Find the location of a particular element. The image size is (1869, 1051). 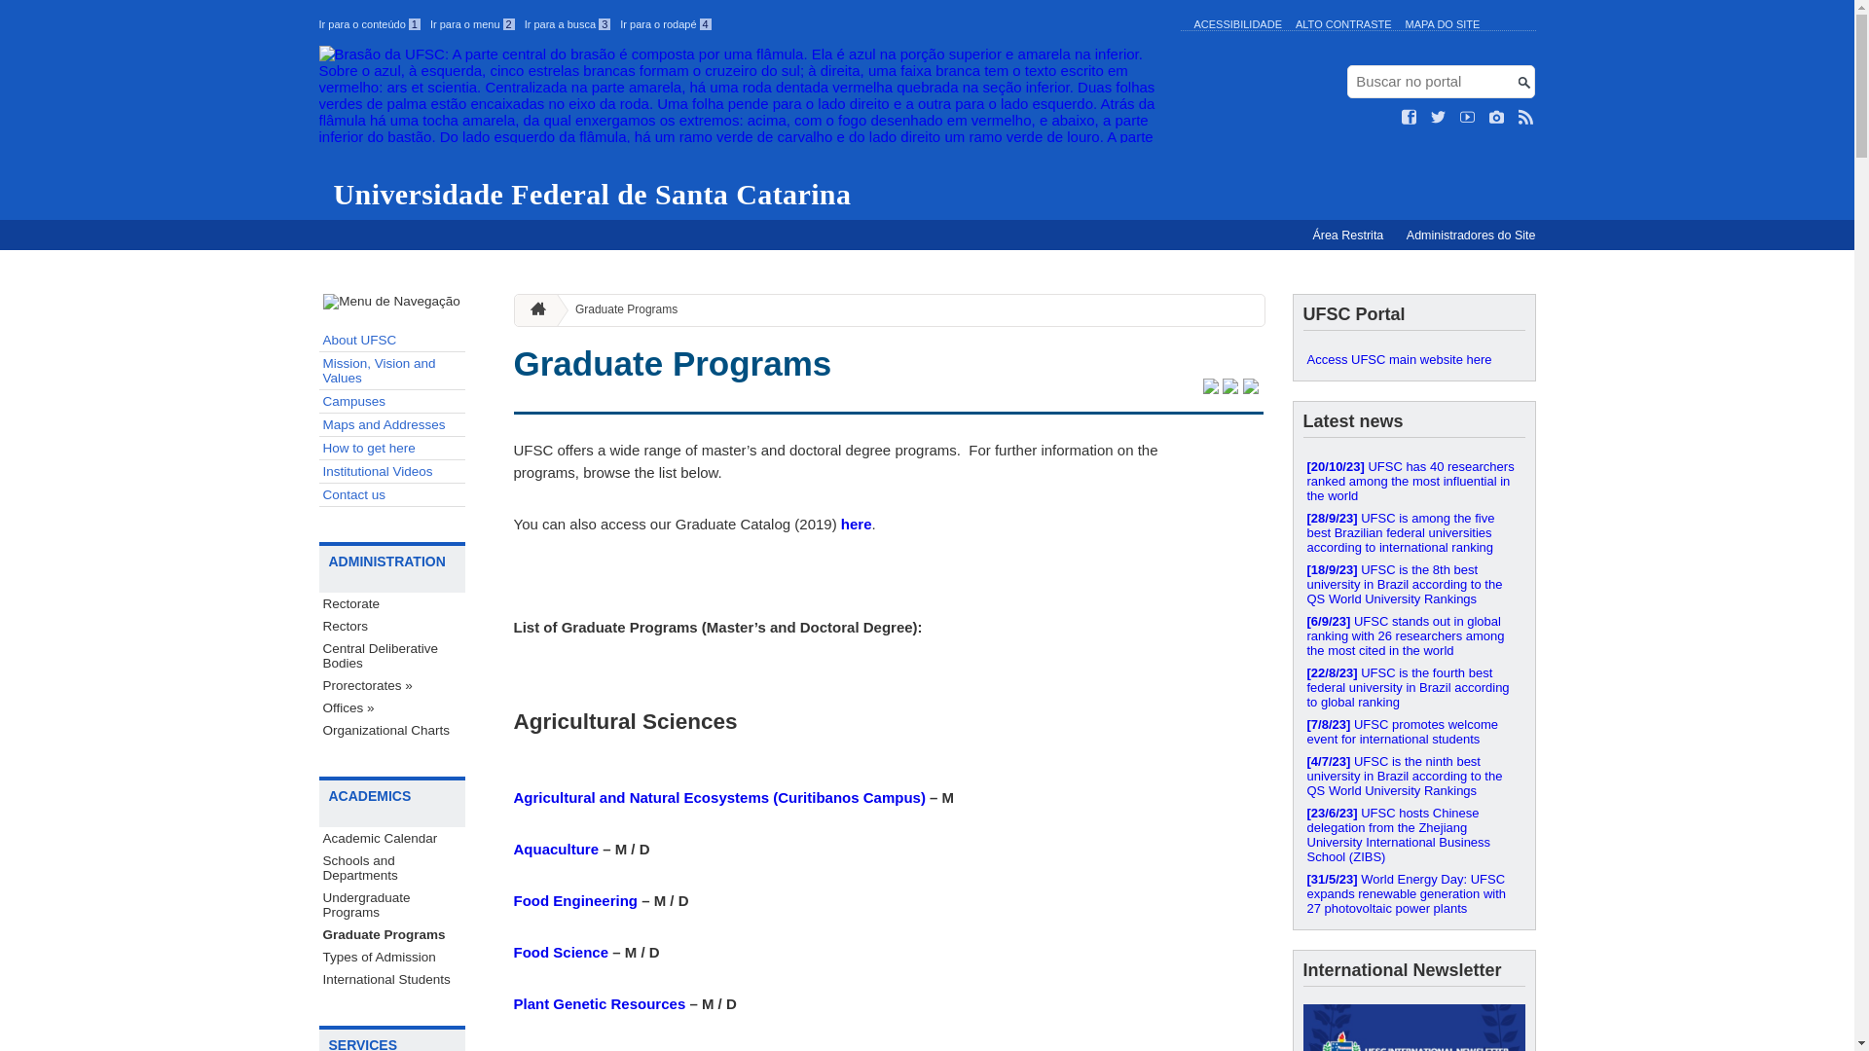

MAPA DO SITE is located at coordinates (1443, 24).